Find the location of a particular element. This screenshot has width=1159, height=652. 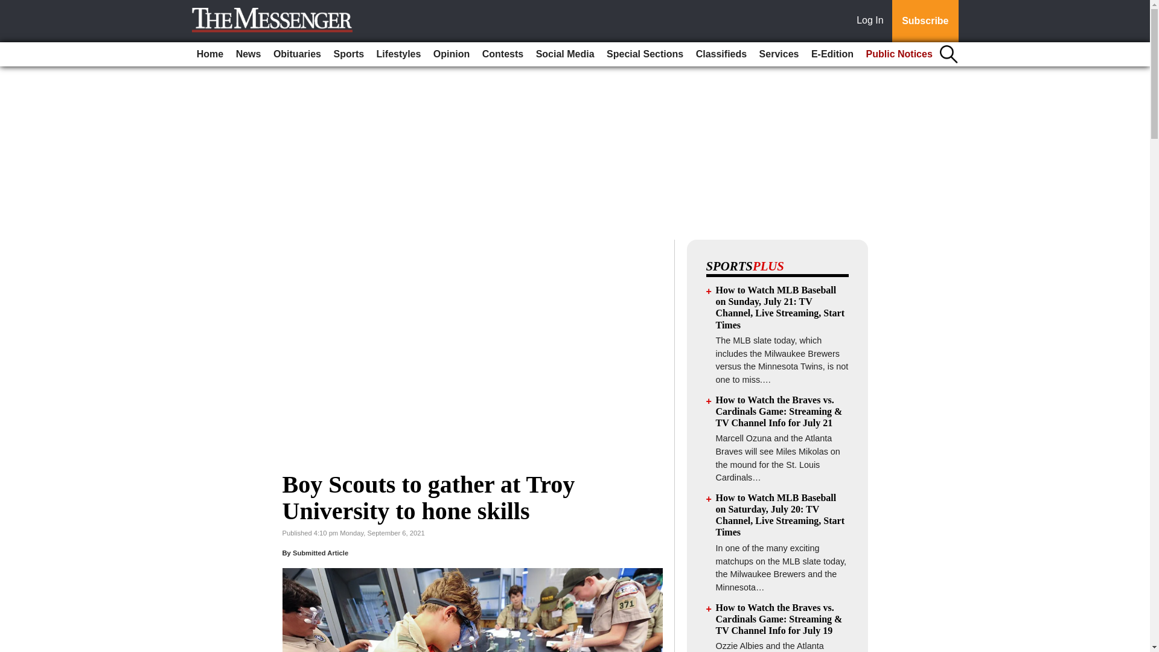

Lifestyles is located at coordinates (399, 54).